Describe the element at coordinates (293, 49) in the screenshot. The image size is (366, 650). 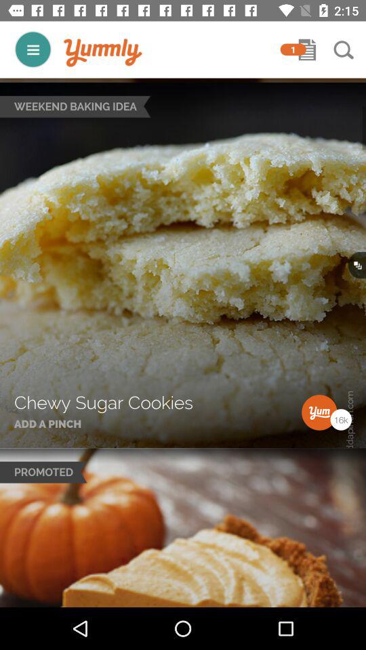
I see `select text 1 right to yummly` at that location.